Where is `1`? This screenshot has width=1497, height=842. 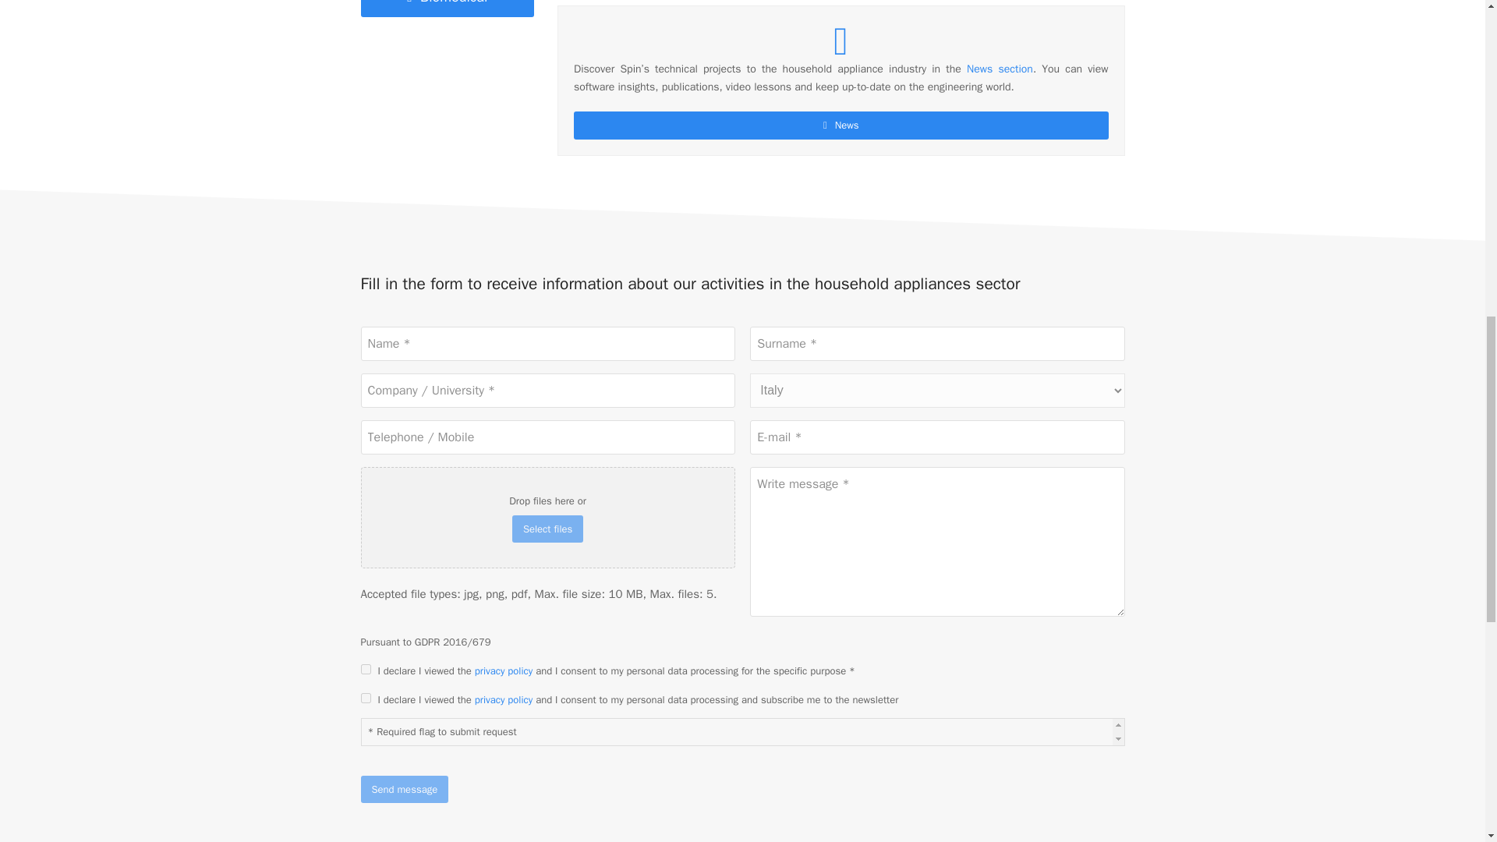
1 is located at coordinates (365, 697).